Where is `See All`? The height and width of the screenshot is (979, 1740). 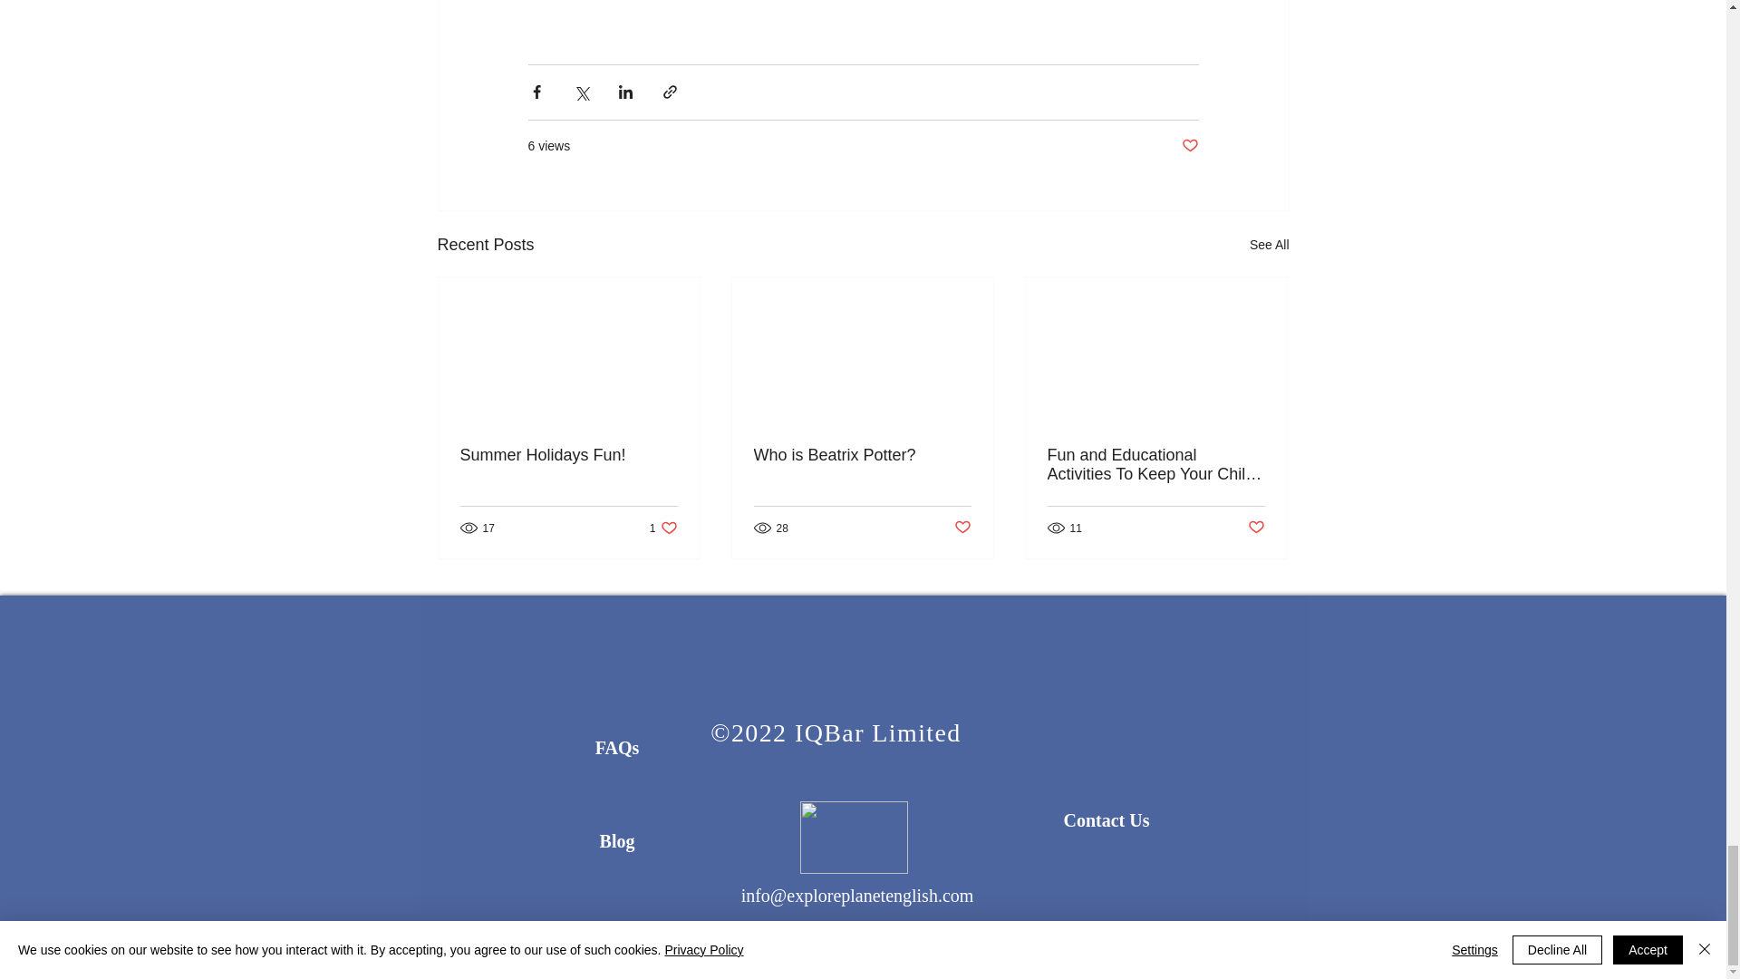 See All is located at coordinates (1269, 245).